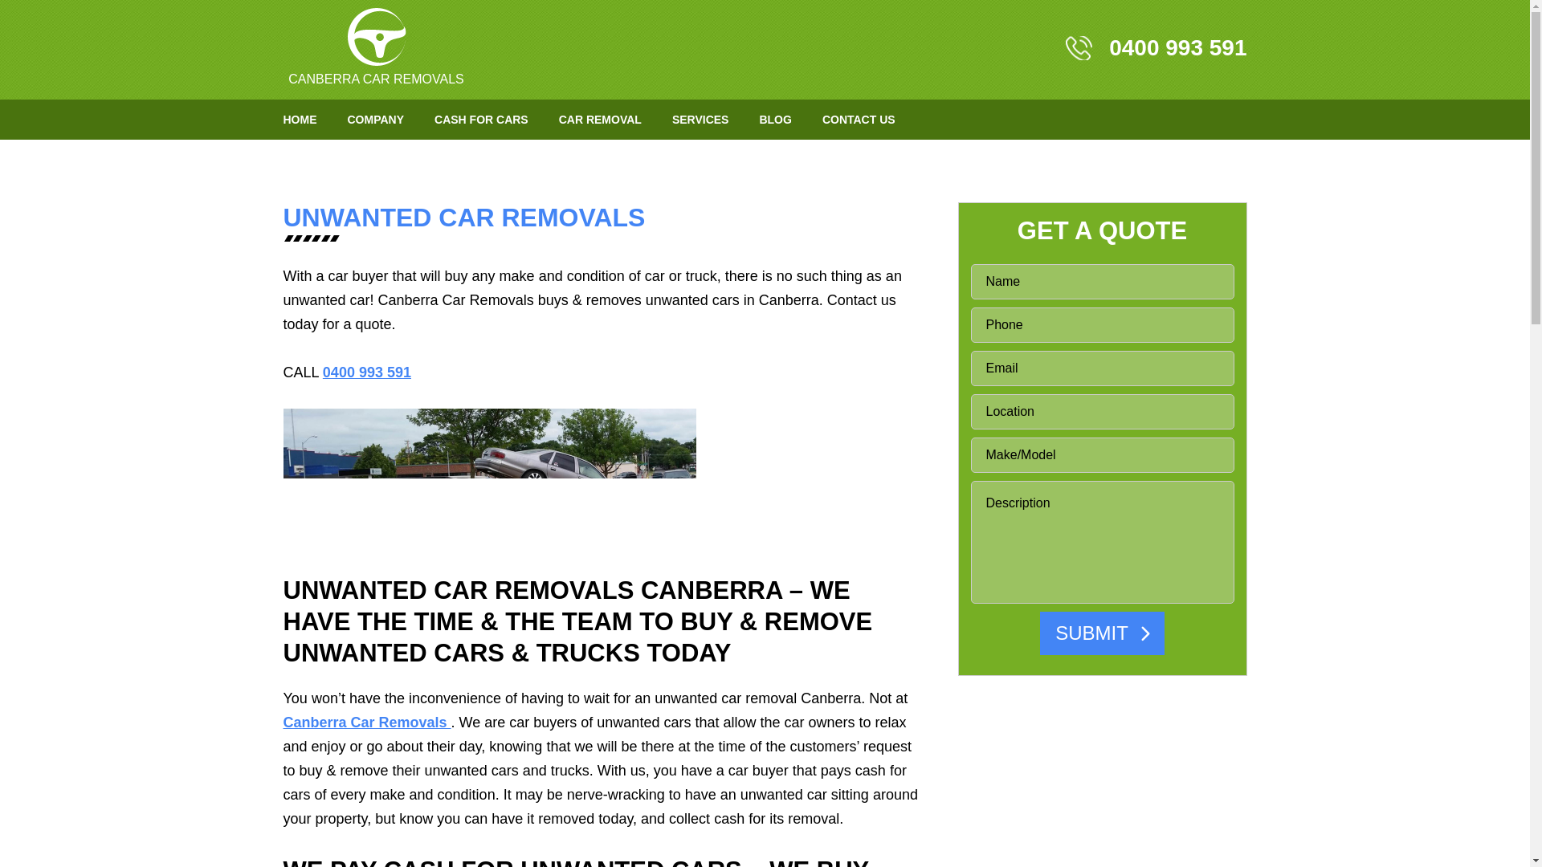 The height and width of the screenshot is (867, 1542). What do you see at coordinates (366, 722) in the screenshot?
I see `Canberra Car Removals` at bounding box center [366, 722].